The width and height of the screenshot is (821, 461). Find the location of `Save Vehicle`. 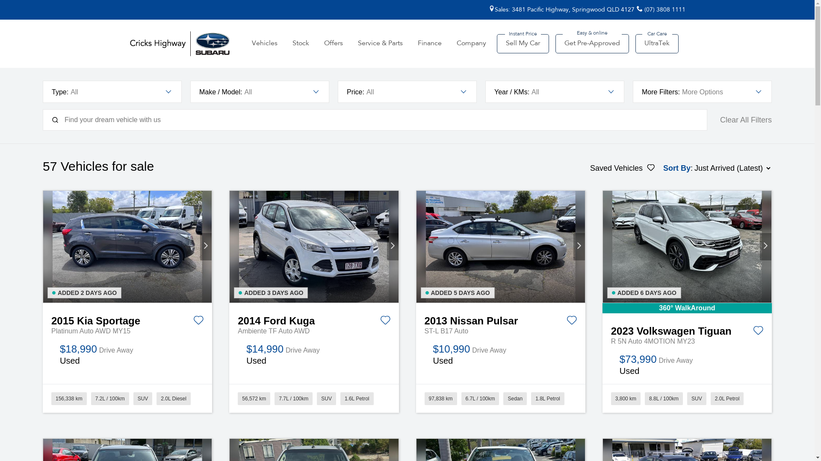

Save Vehicle is located at coordinates (758, 332).